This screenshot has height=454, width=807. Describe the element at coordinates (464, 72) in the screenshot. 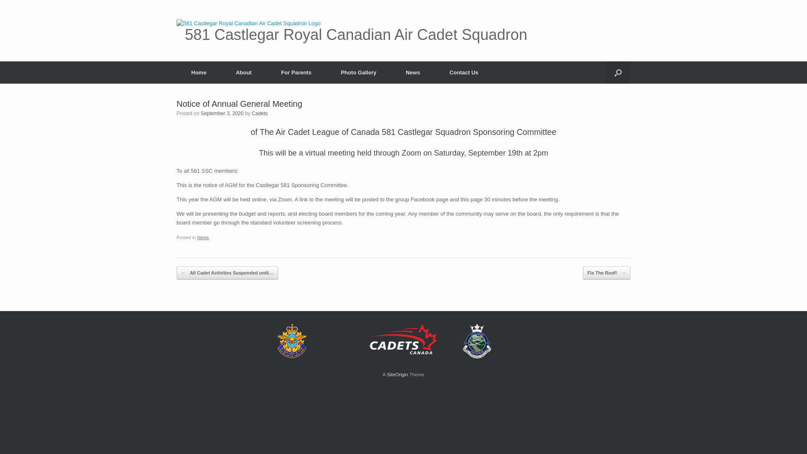

I see `Contact Us` at that location.